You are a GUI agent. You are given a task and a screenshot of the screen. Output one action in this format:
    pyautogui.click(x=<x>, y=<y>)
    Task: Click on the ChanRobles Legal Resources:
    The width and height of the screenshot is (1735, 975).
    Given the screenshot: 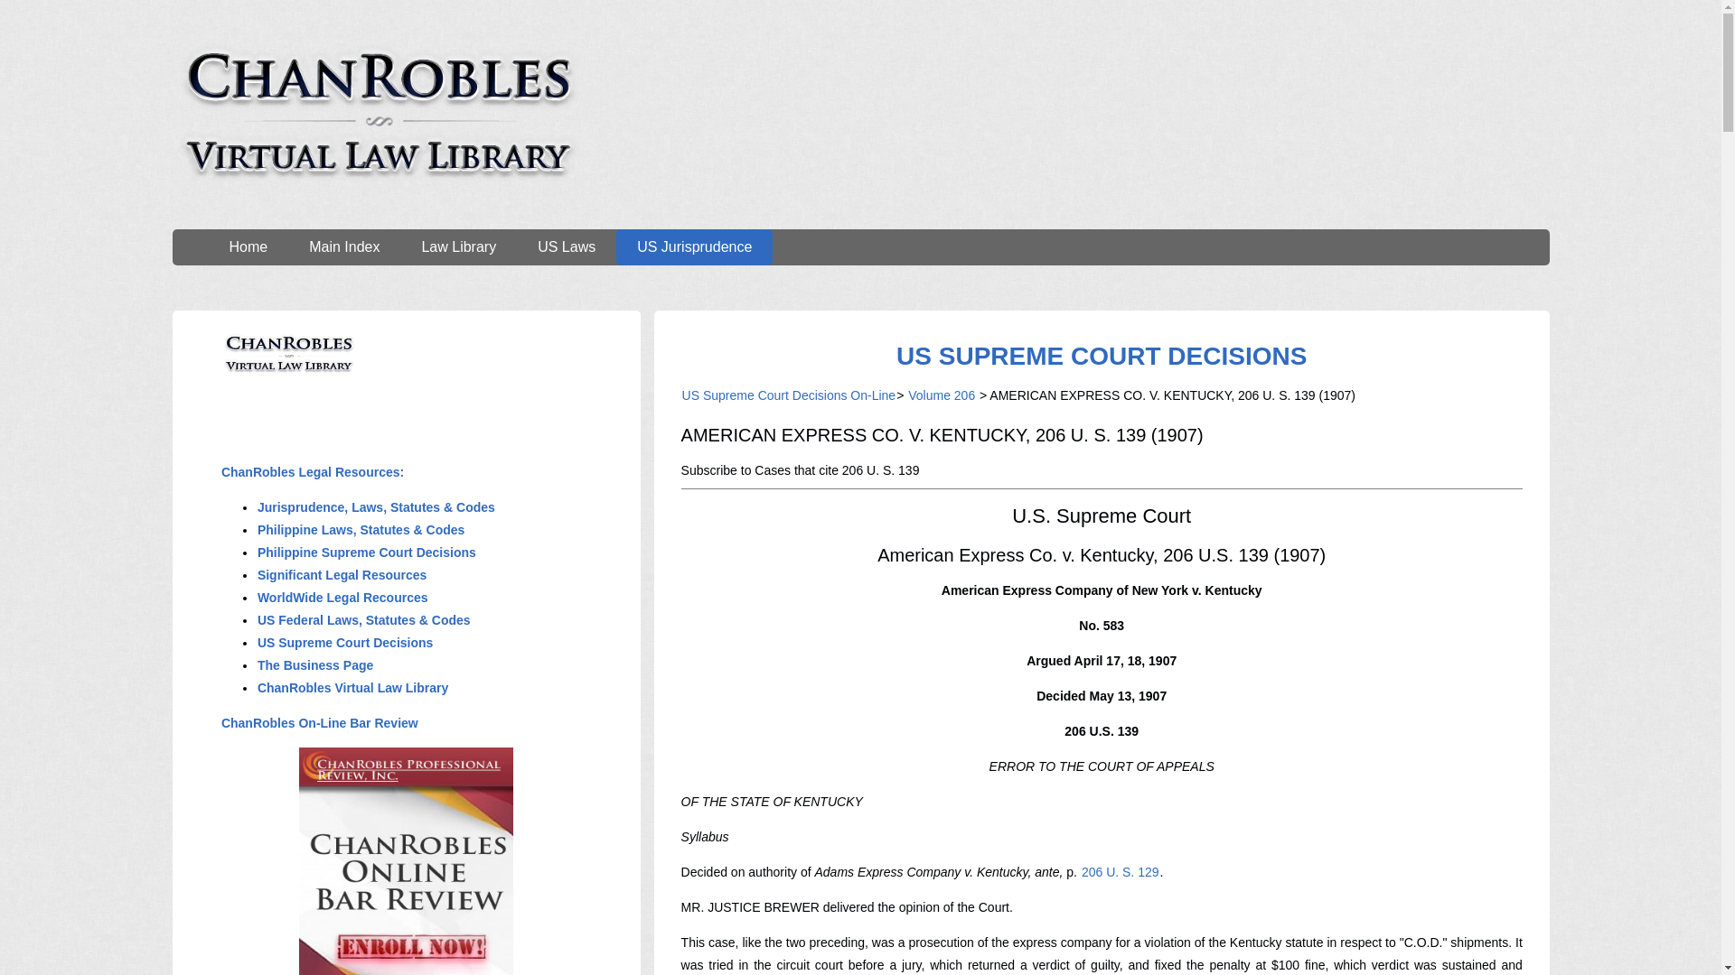 What is the action you would take?
    pyautogui.click(x=312, y=472)
    